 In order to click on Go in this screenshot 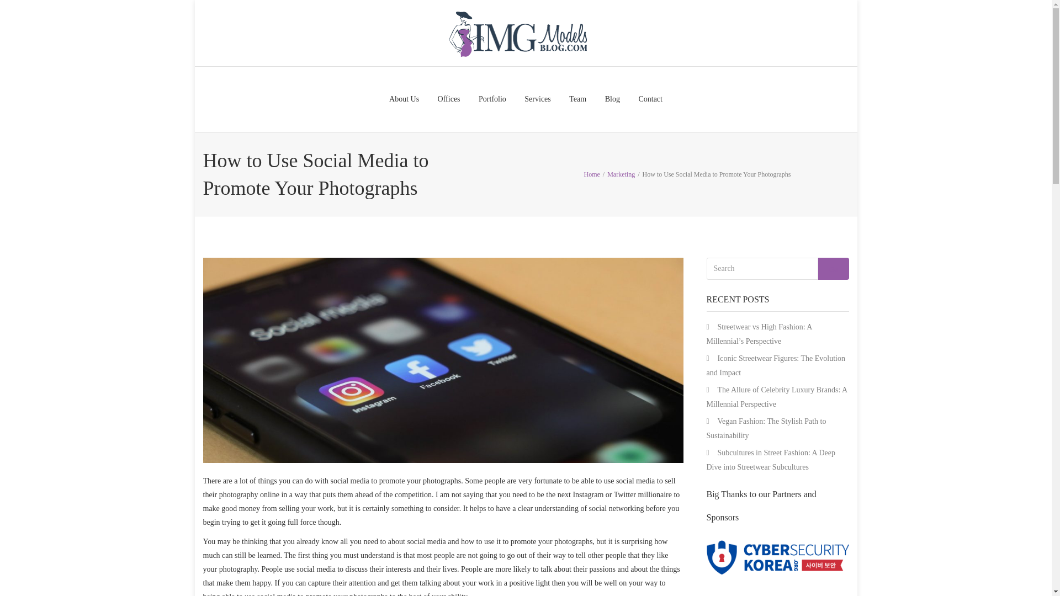, I will do `click(834, 268)`.